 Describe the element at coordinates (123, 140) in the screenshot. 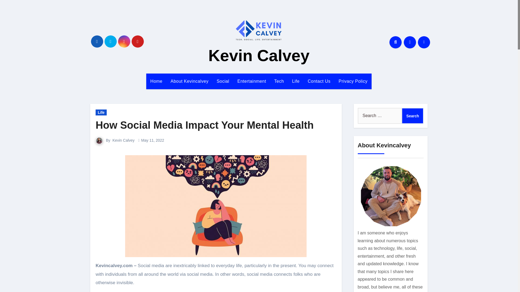

I see `Kevin Calvey` at that location.